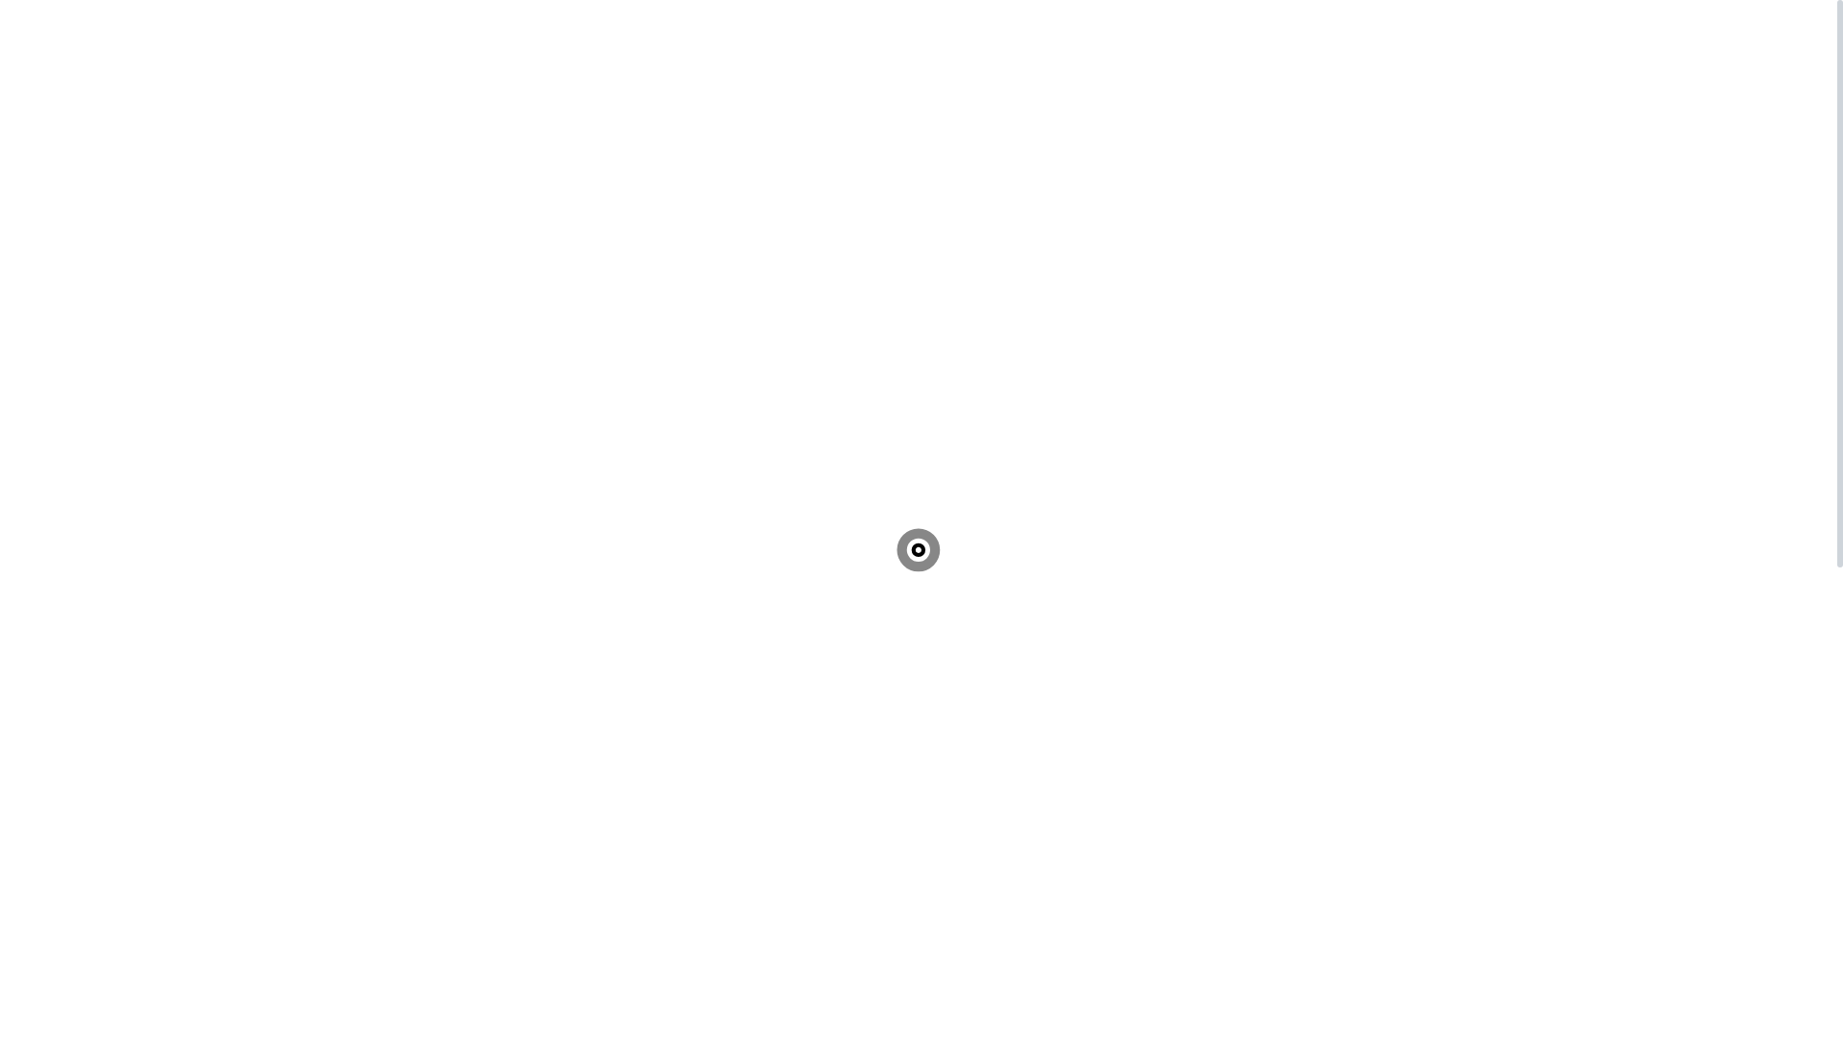  What do you see at coordinates (165, 507) in the screenshot?
I see `Charcuterie met gevogelte` at bounding box center [165, 507].